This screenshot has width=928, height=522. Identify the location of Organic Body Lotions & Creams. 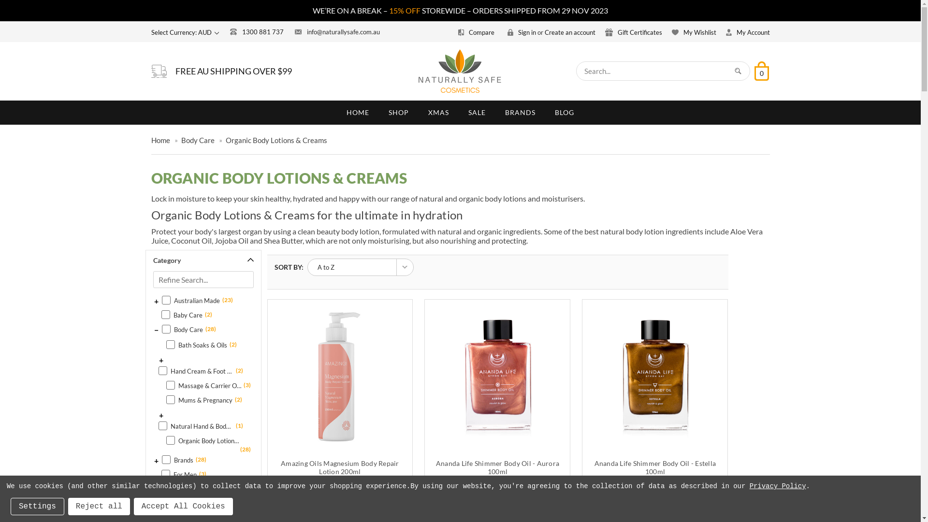
(276, 140).